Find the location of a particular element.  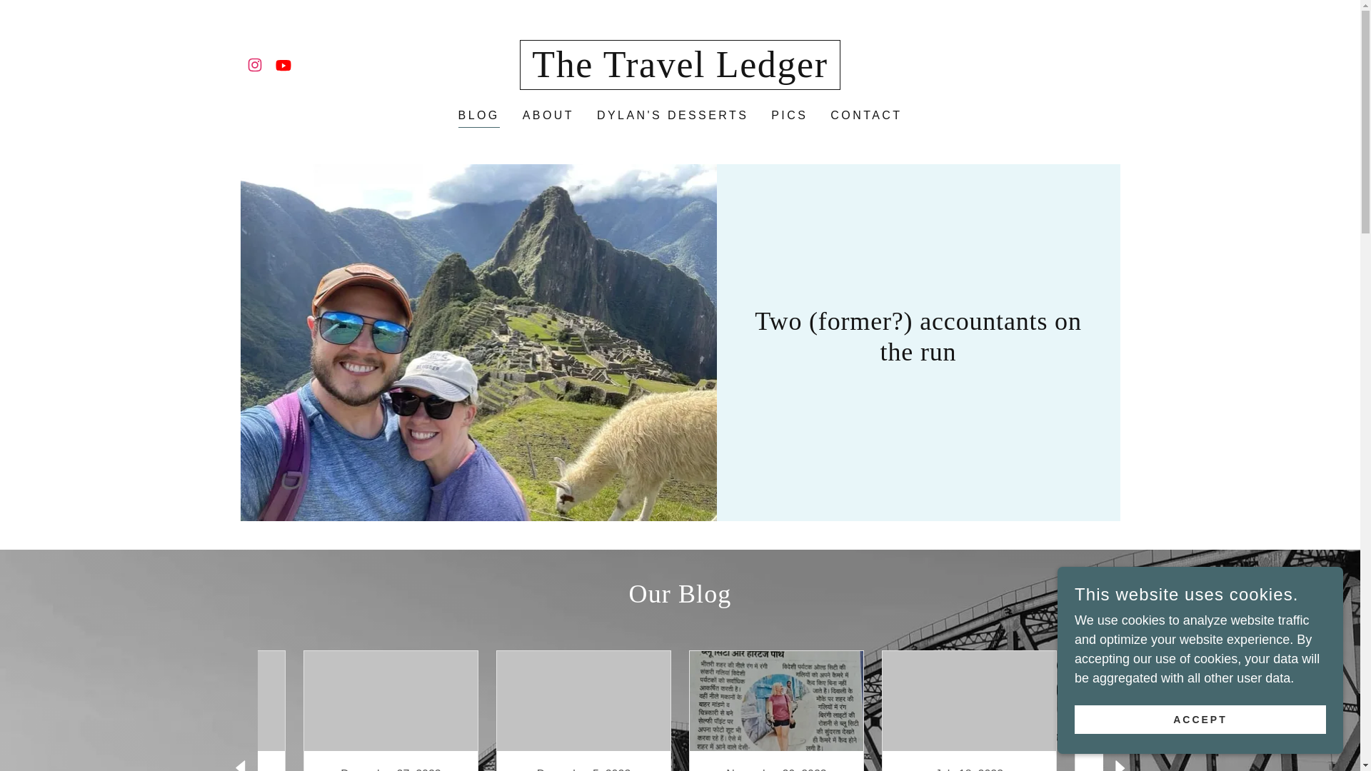

ACCEPT is located at coordinates (866, 116).